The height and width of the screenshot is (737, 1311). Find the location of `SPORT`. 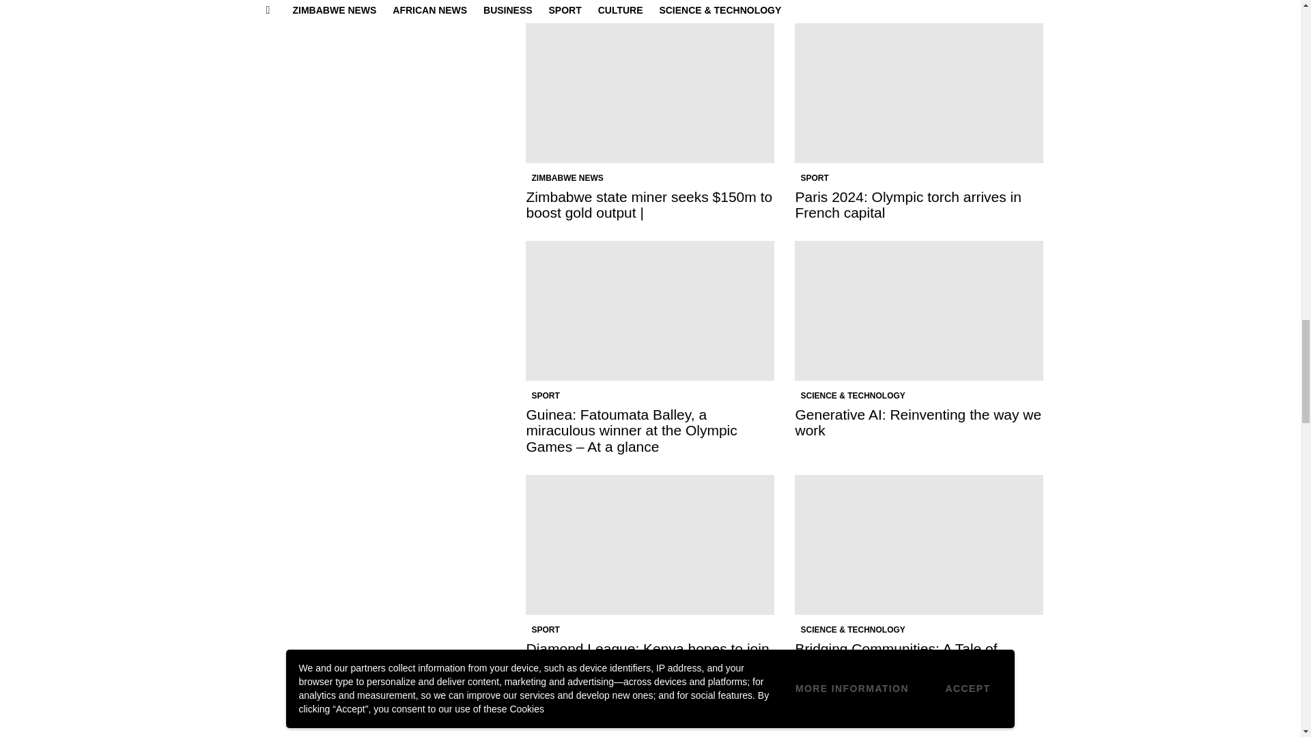

SPORT is located at coordinates (814, 177).